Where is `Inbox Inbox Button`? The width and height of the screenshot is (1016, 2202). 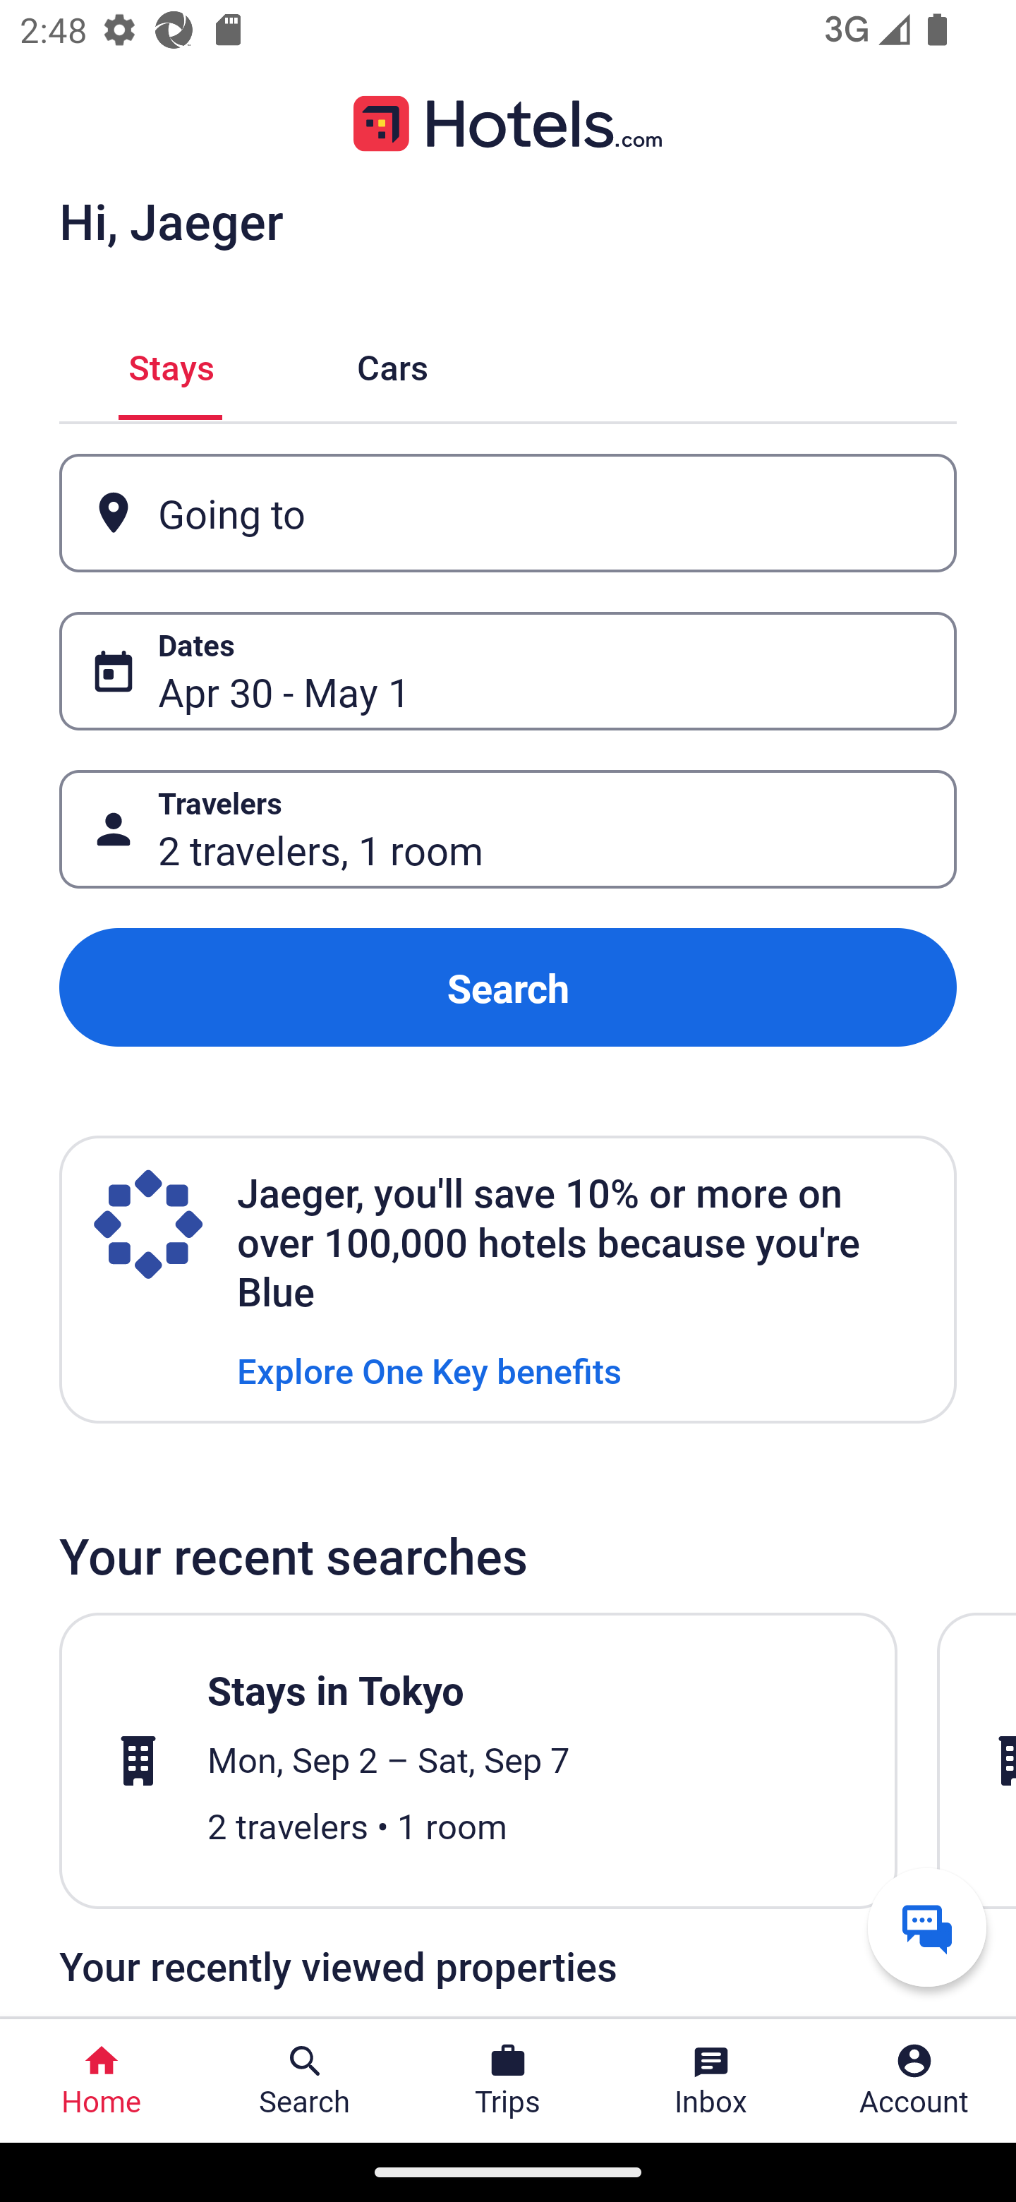 Inbox Inbox Button is located at coordinates (711, 2081).